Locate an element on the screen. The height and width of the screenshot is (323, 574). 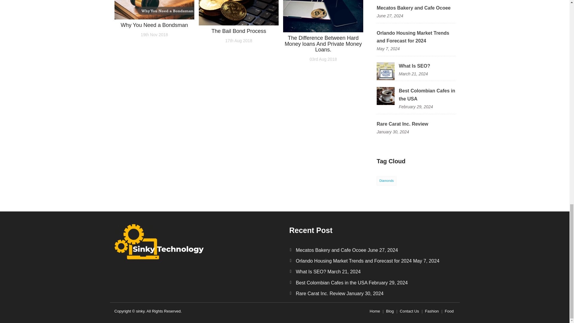
What Is SEO? is located at coordinates (414, 66).